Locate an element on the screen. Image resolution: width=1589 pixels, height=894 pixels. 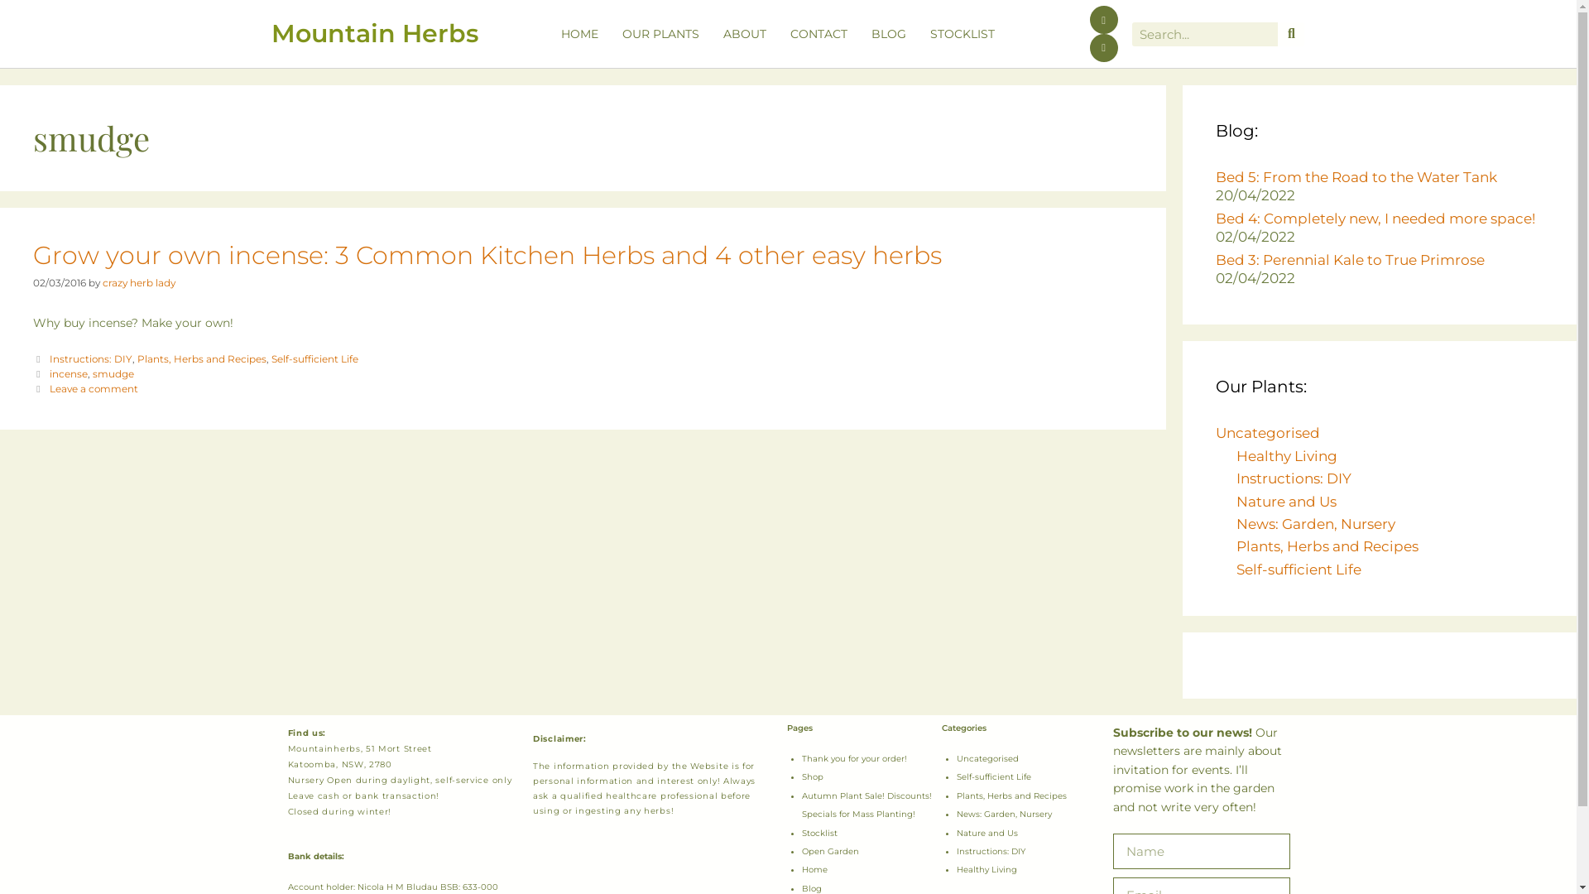
Bed 5: From the Road to the Water Tank is located at coordinates (1356, 177).